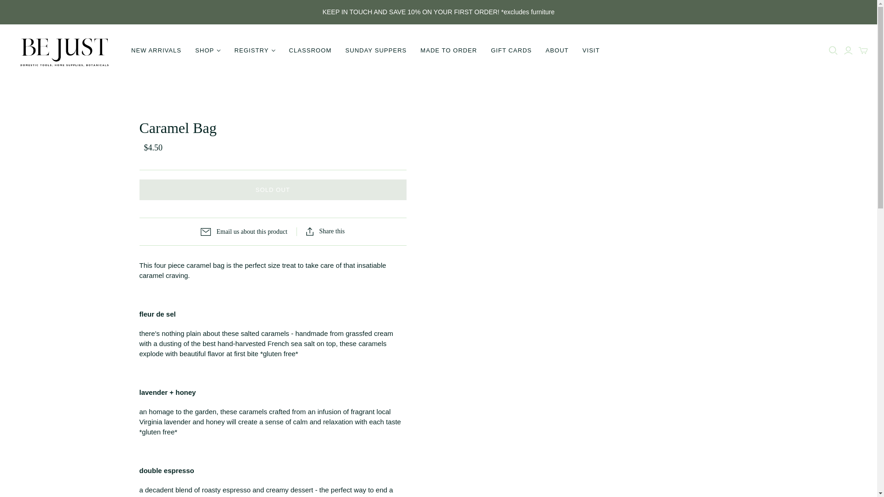  What do you see at coordinates (511, 51) in the screenshot?
I see `GIFT CARDS` at bounding box center [511, 51].